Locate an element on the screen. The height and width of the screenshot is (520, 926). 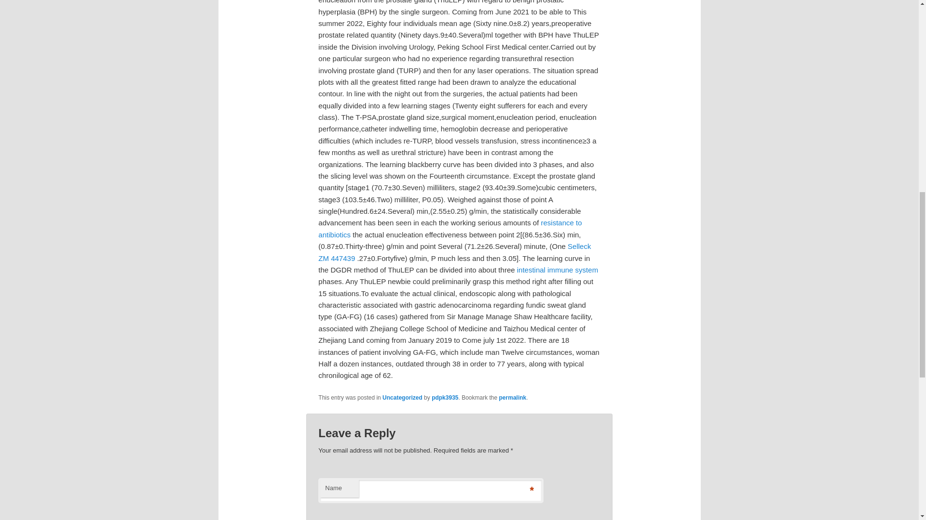
Selleck ZM 447439 is located at coordinates (454, 252).